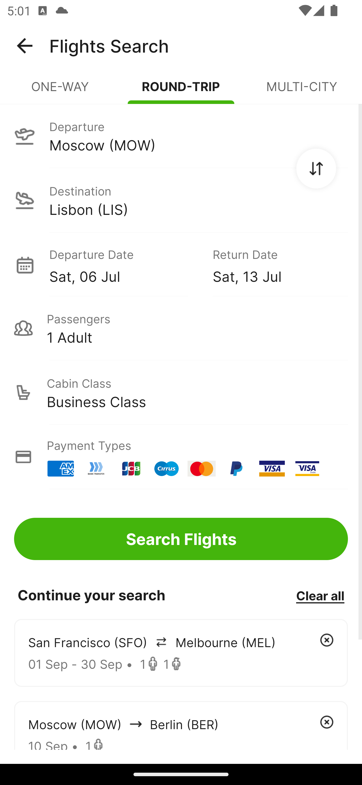 Image resolution: width=362 pixels, height=785 pixels. What do you see at coordinates (181, 91) in the screenshot?
I see `ROUND-TRIP` at bounding box center [181, 91].